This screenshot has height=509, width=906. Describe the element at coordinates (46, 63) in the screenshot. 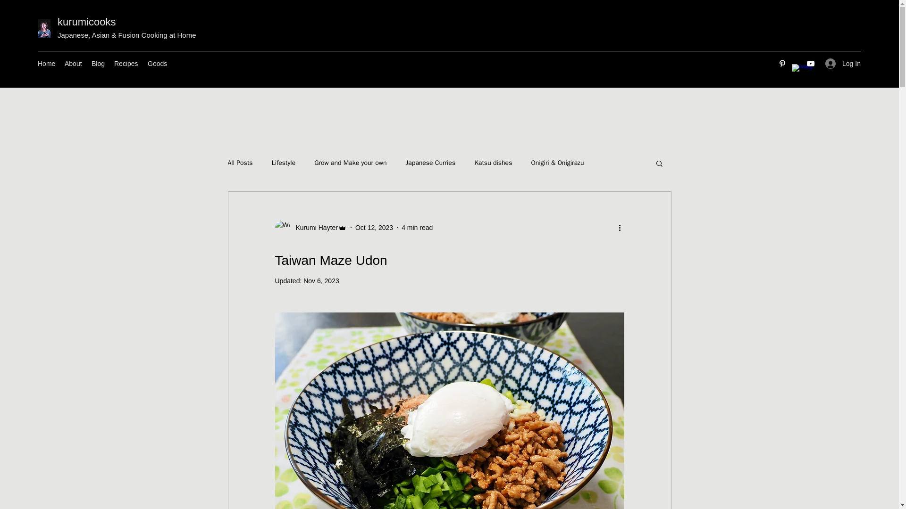

I see `Home` at that location.